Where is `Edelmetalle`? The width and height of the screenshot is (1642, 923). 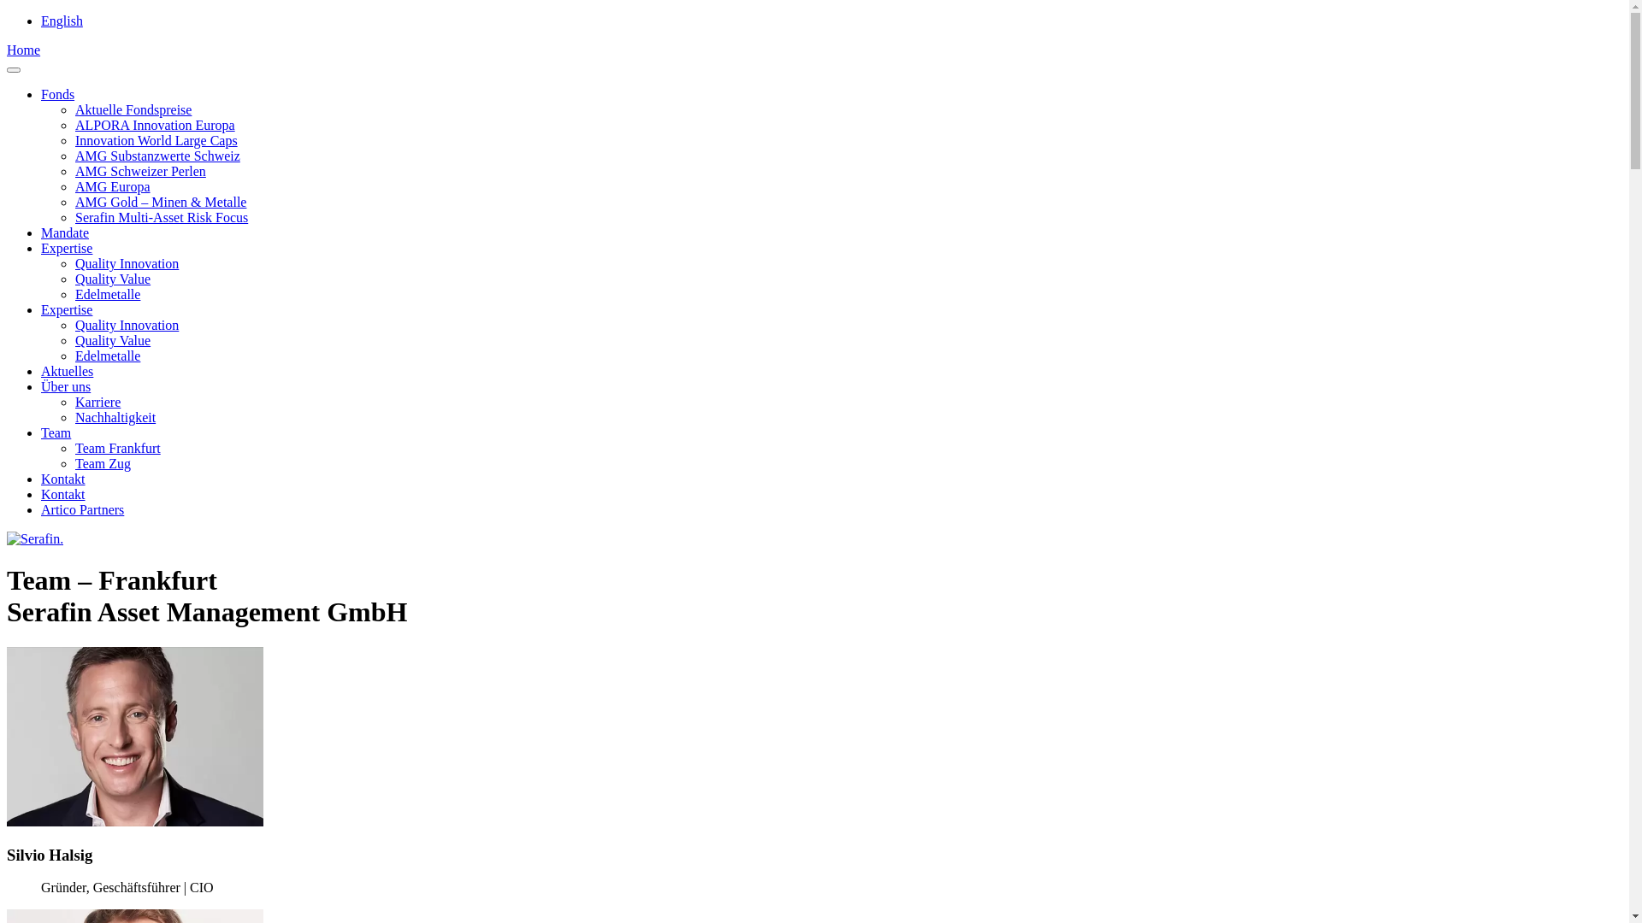
Edelmetalle is located at coordinates (108, 356).